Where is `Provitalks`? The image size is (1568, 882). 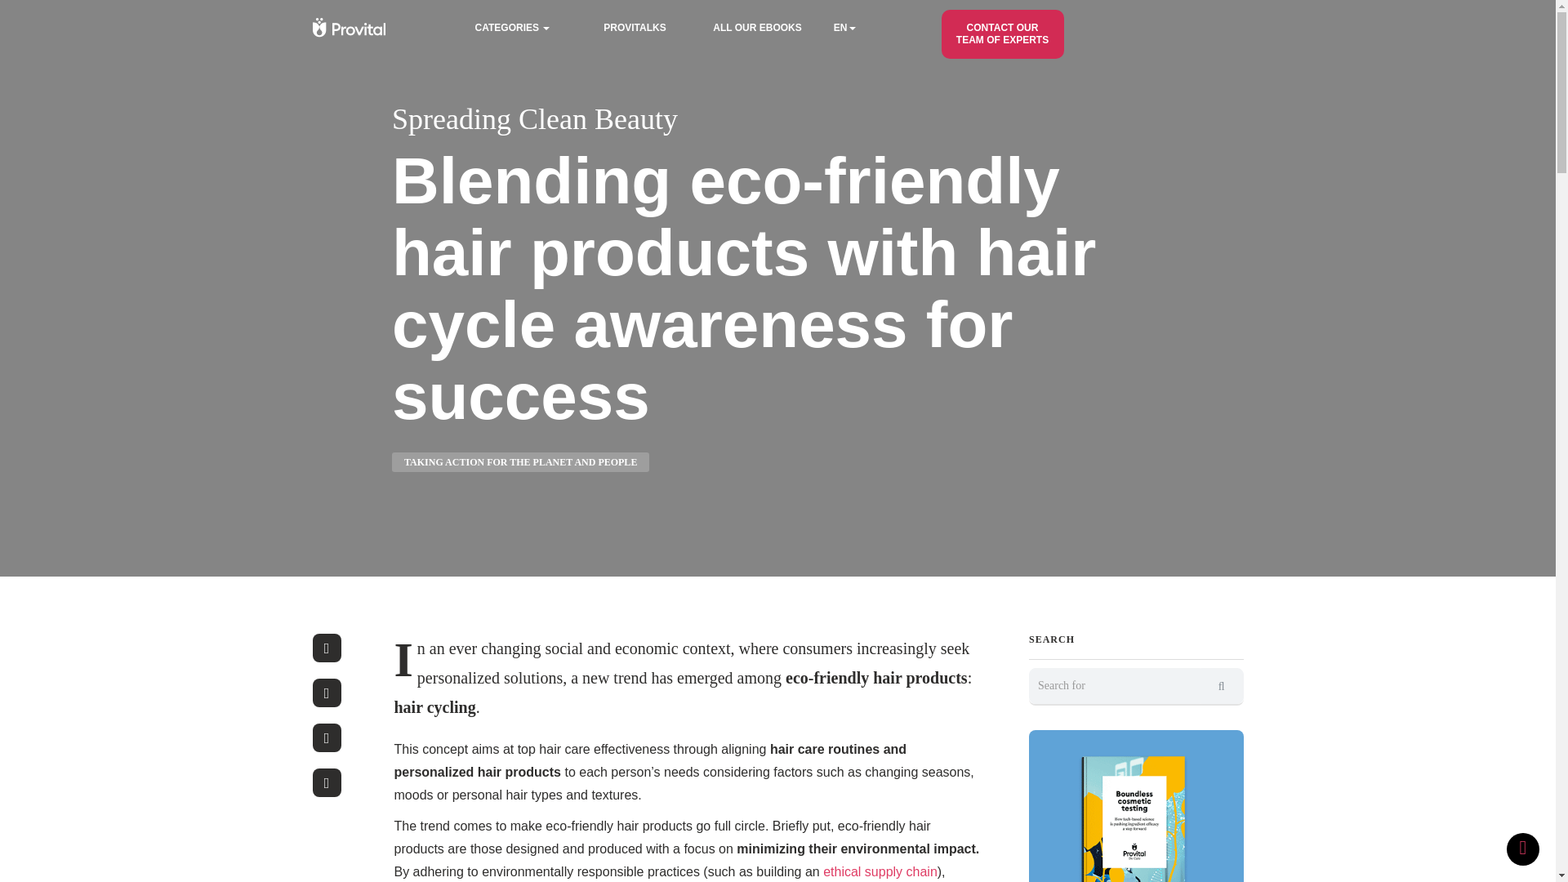 Provitalks is located at coordinates (635, 28).